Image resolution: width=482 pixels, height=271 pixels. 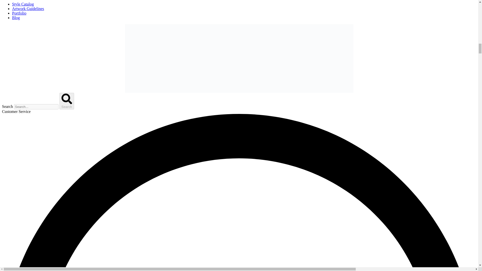 I want to click on Style Catalog, so click(x=23, y=4).